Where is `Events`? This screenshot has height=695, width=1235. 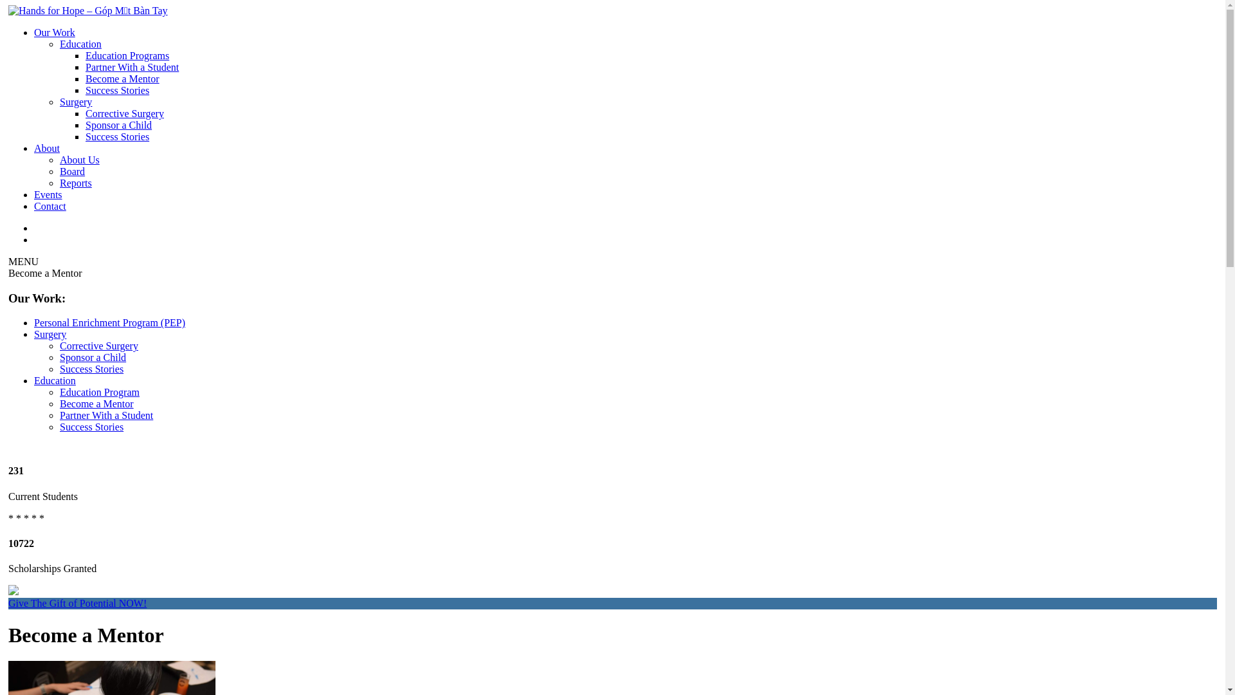 Events is located at coordinates (48, 194).